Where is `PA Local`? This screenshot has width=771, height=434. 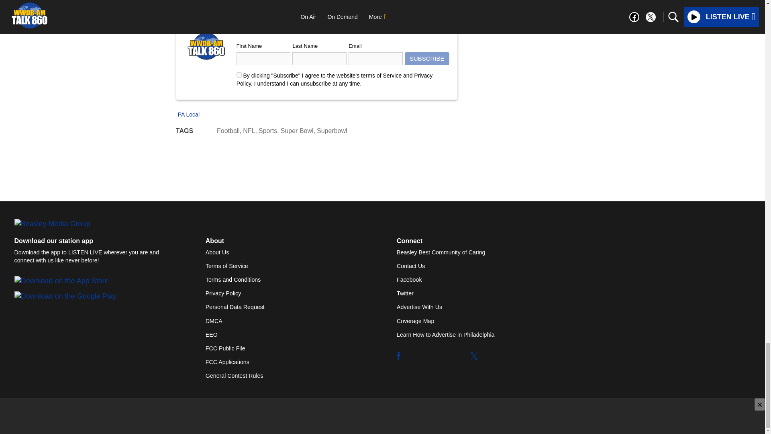 PA Local is located at coordinates (188, 114).